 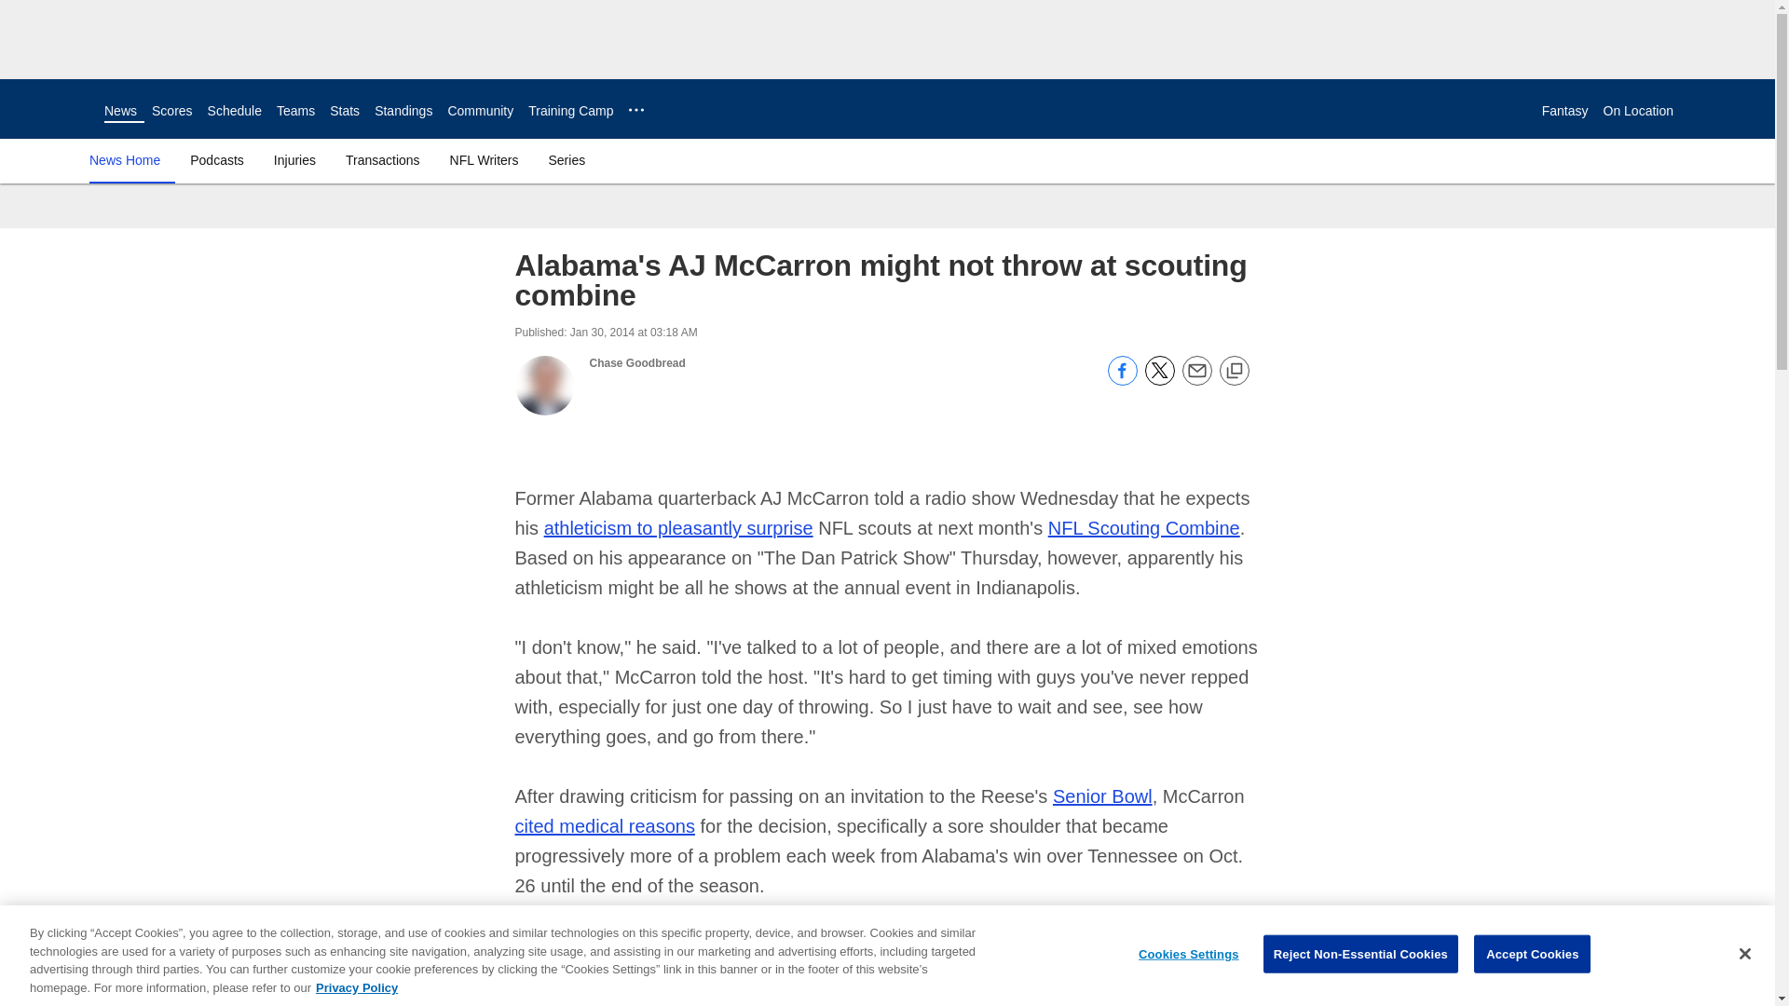 What do you see at coordinates (234, 111) in the screenshot?
I see `Schedule` at bounding box center [234, 111].